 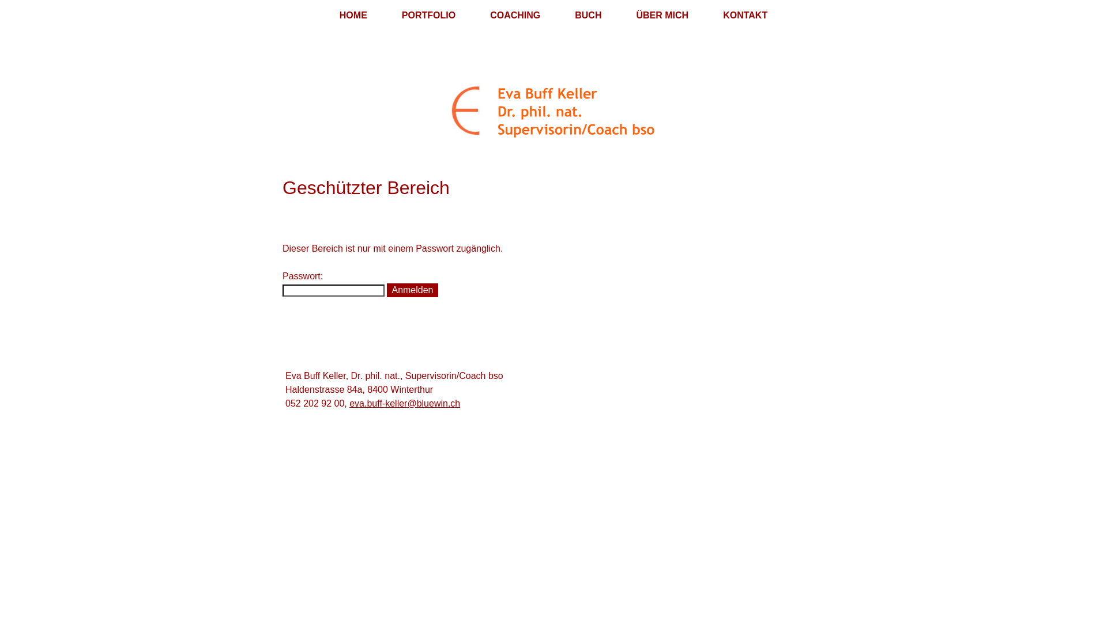 What do you see at coordinates (310, 548) in the screenshot?
I see `Abmelden` at bounding box center [310, 548].